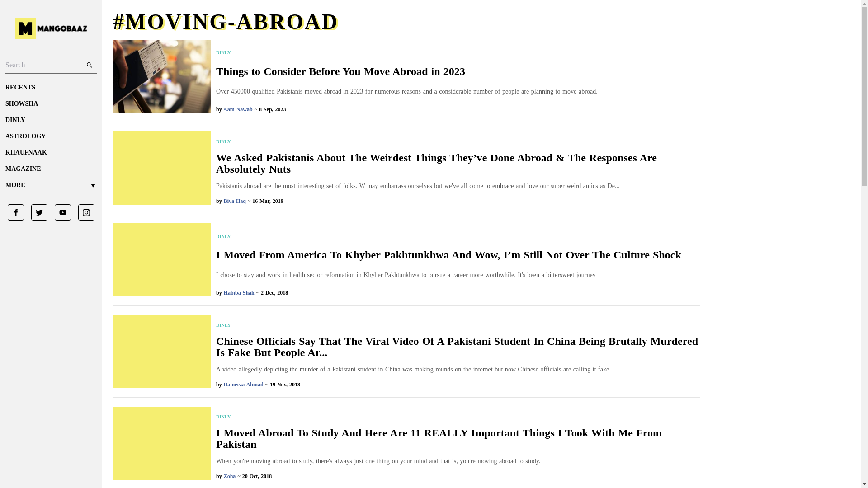 The height and width of the screenshot is (488, 868). I want to click on Link to Twitter, so click(36, 212).